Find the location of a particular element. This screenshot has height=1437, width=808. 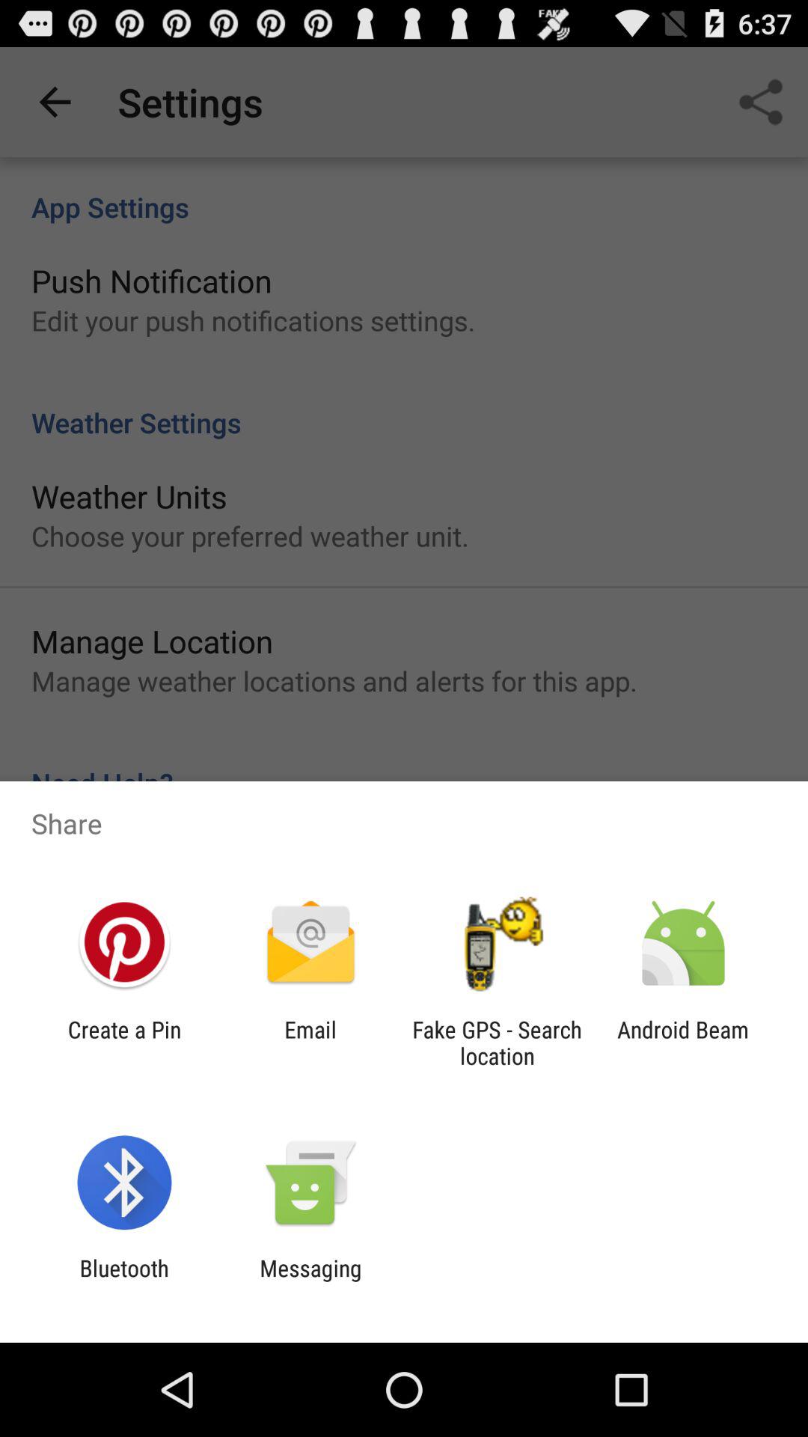

turn off app to the right of email app is located at coordinates (497, 1043).